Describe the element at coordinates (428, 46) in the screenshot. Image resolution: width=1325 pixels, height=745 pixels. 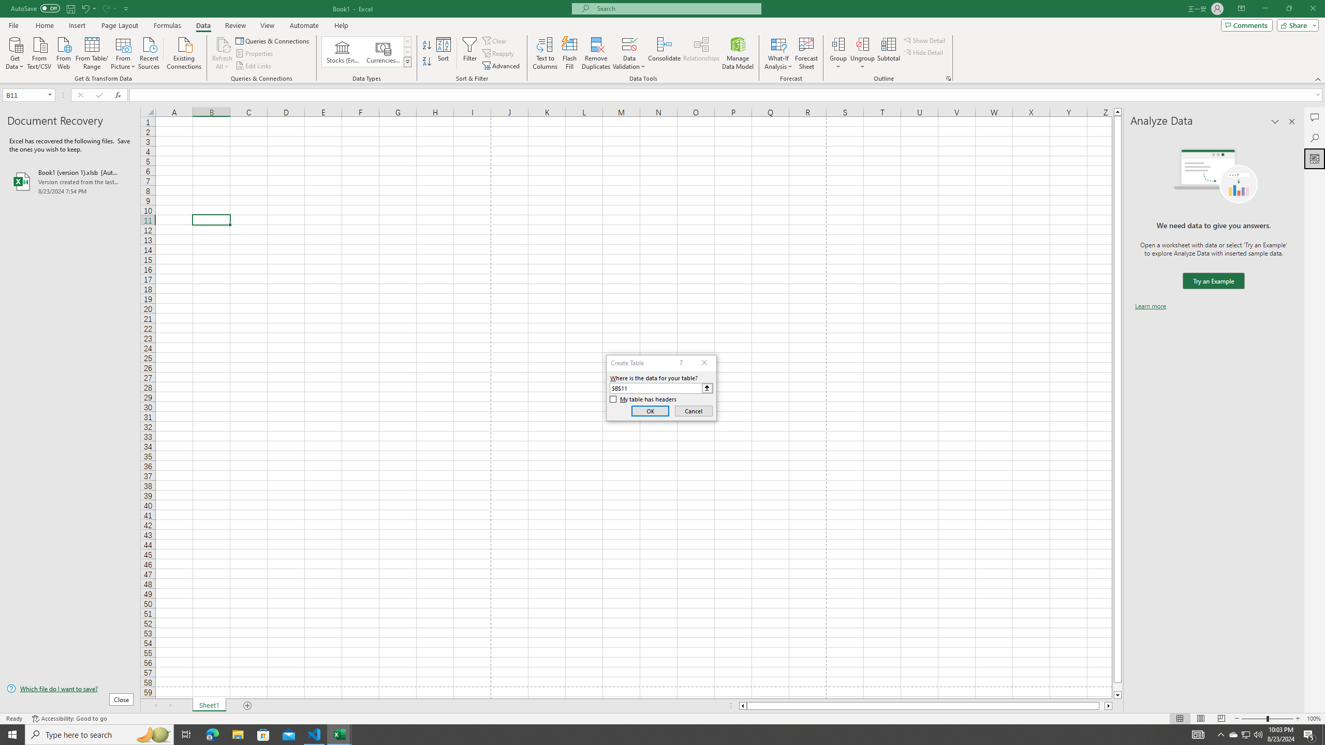
I see `Sort A to Z` at that location.